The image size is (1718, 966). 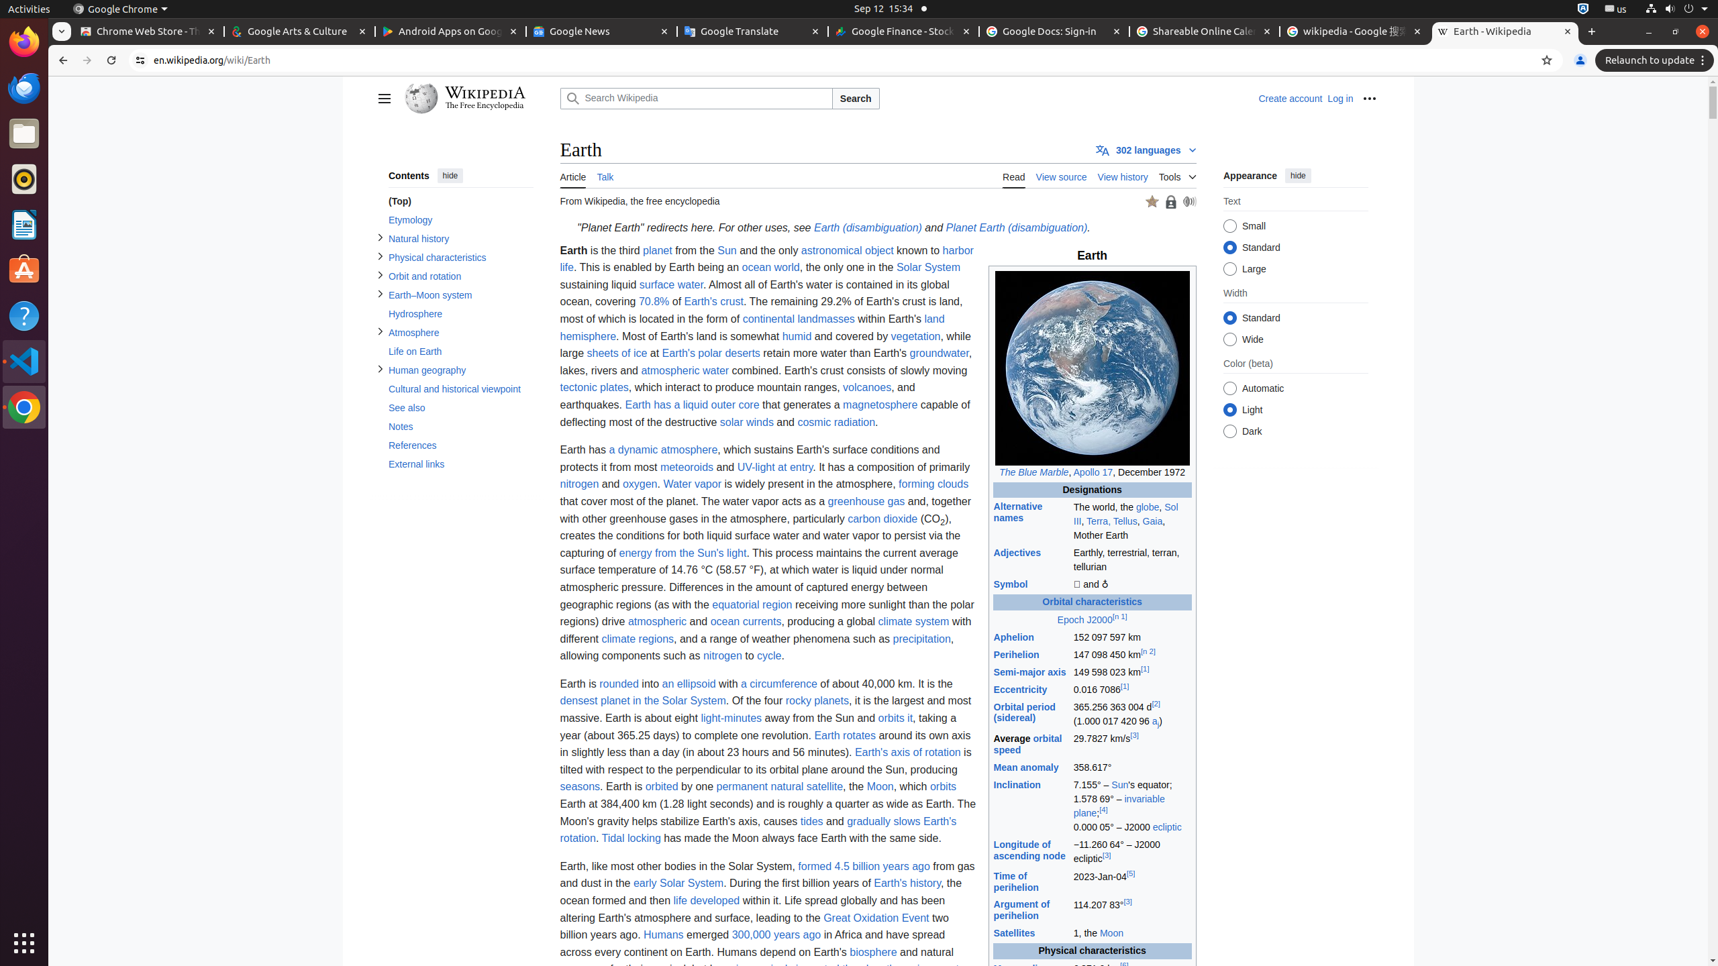 What do you see at coordinates (1229, 269) in the screenshot?
I see `Large` at bounding box center [1229, 269].